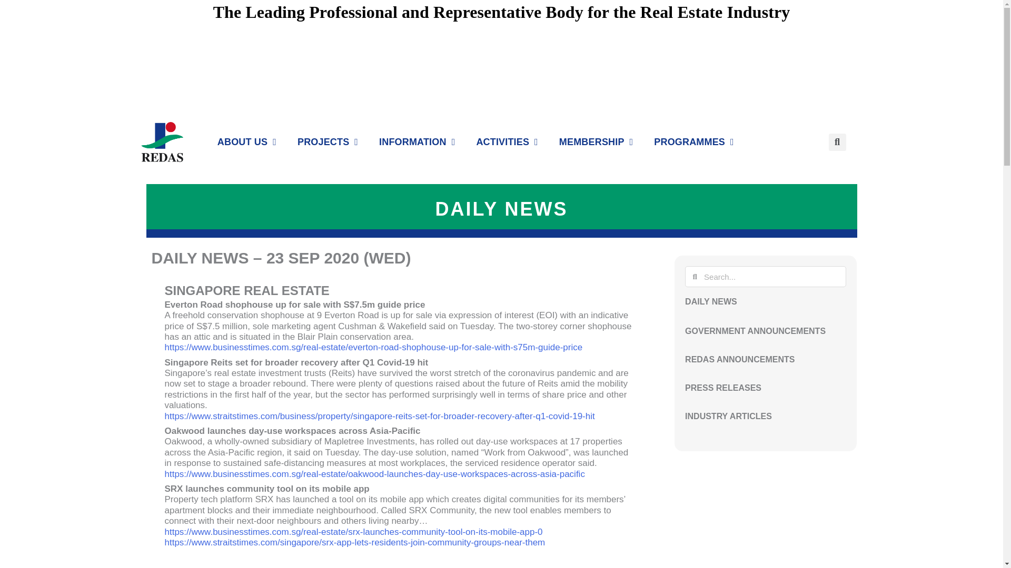 This screenshot has width=1011, height=568. I want to click on MEMBERSHIP, so click(596, 142).